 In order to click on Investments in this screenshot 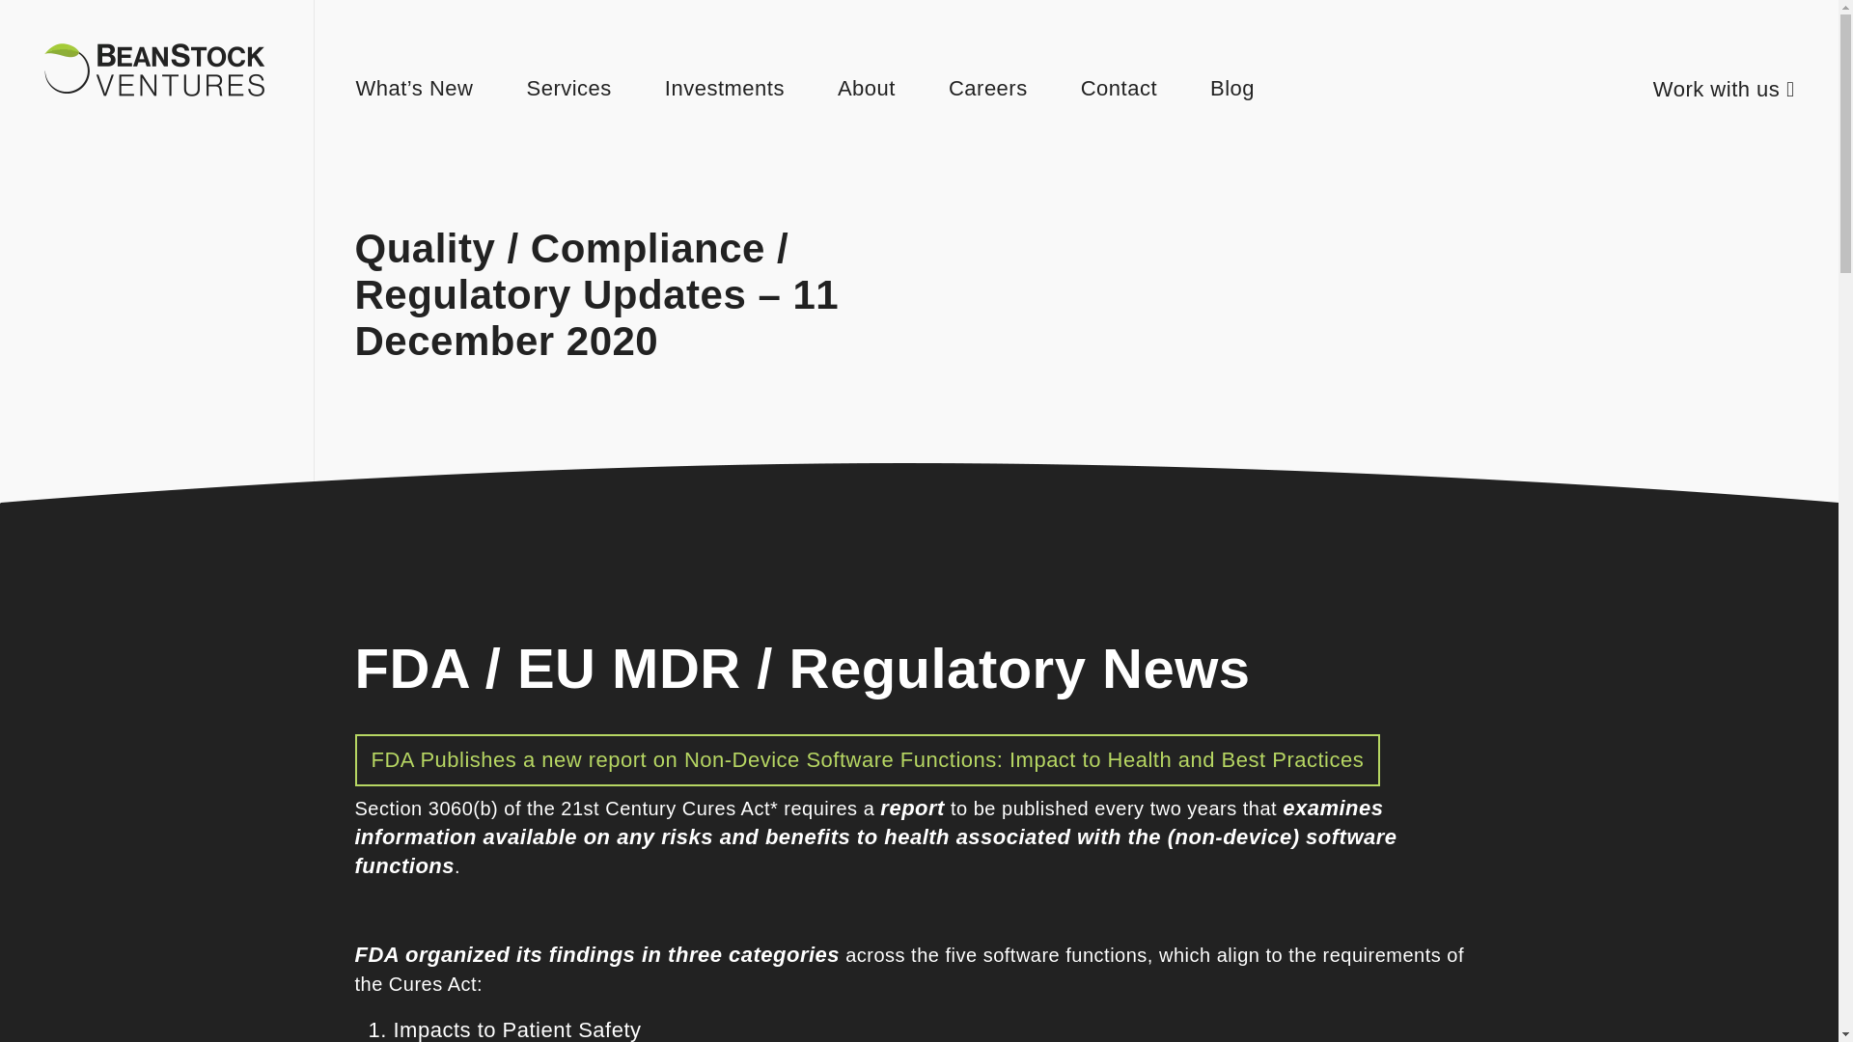, I will do `click(724, 87)`.